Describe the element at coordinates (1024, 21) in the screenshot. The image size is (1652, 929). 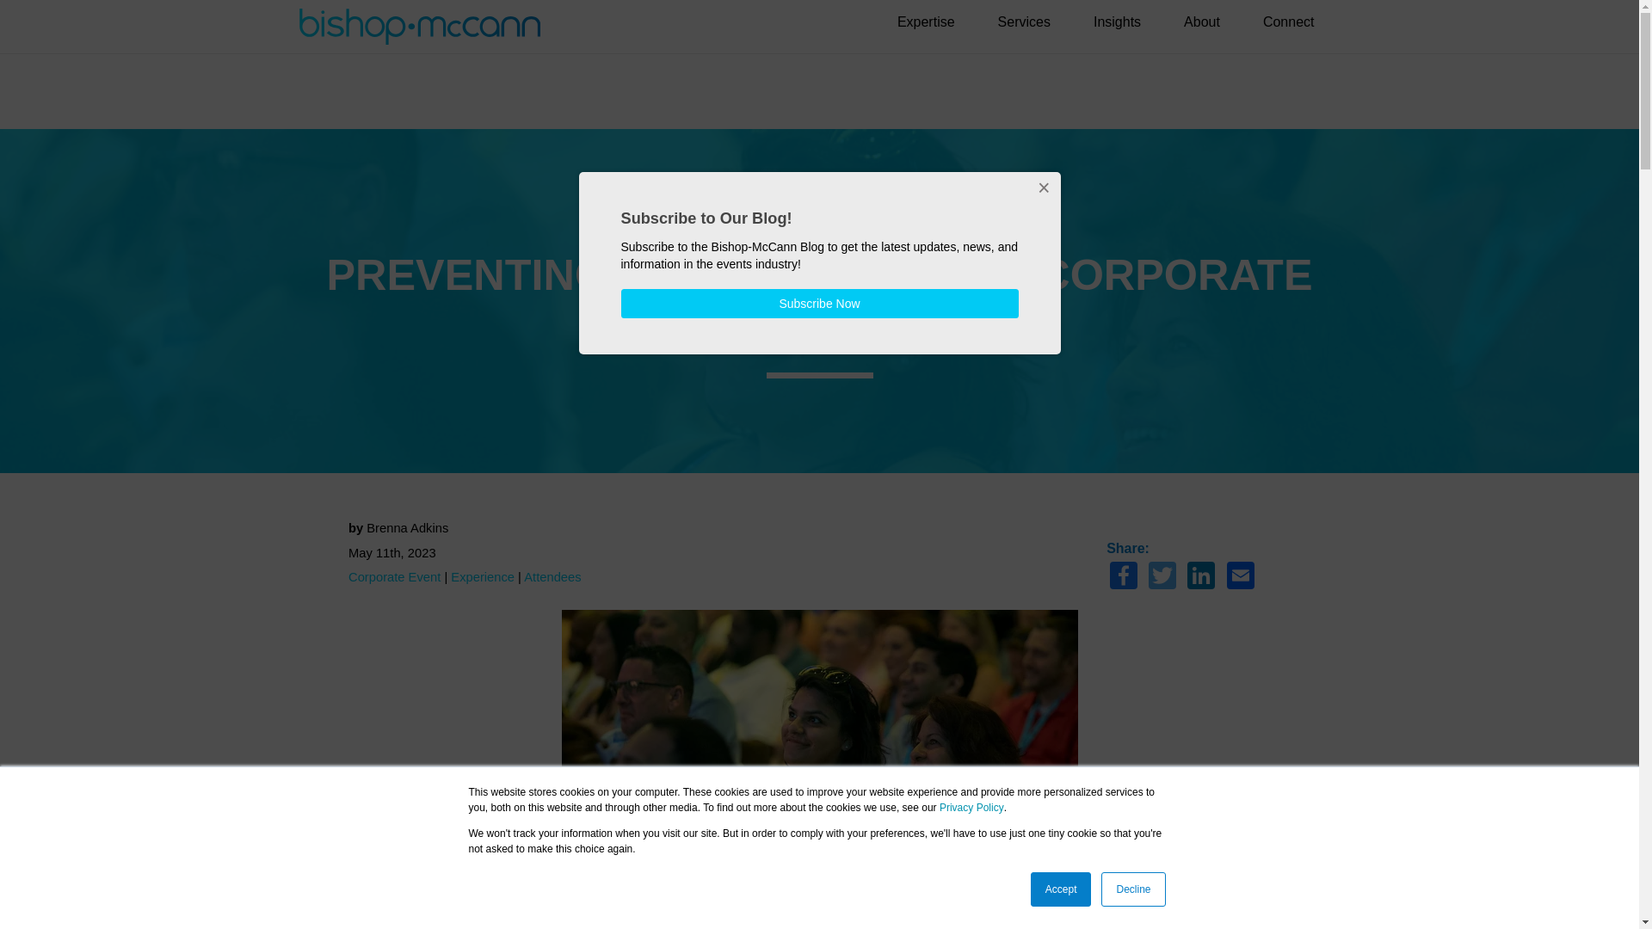
I see `Services` at that location.